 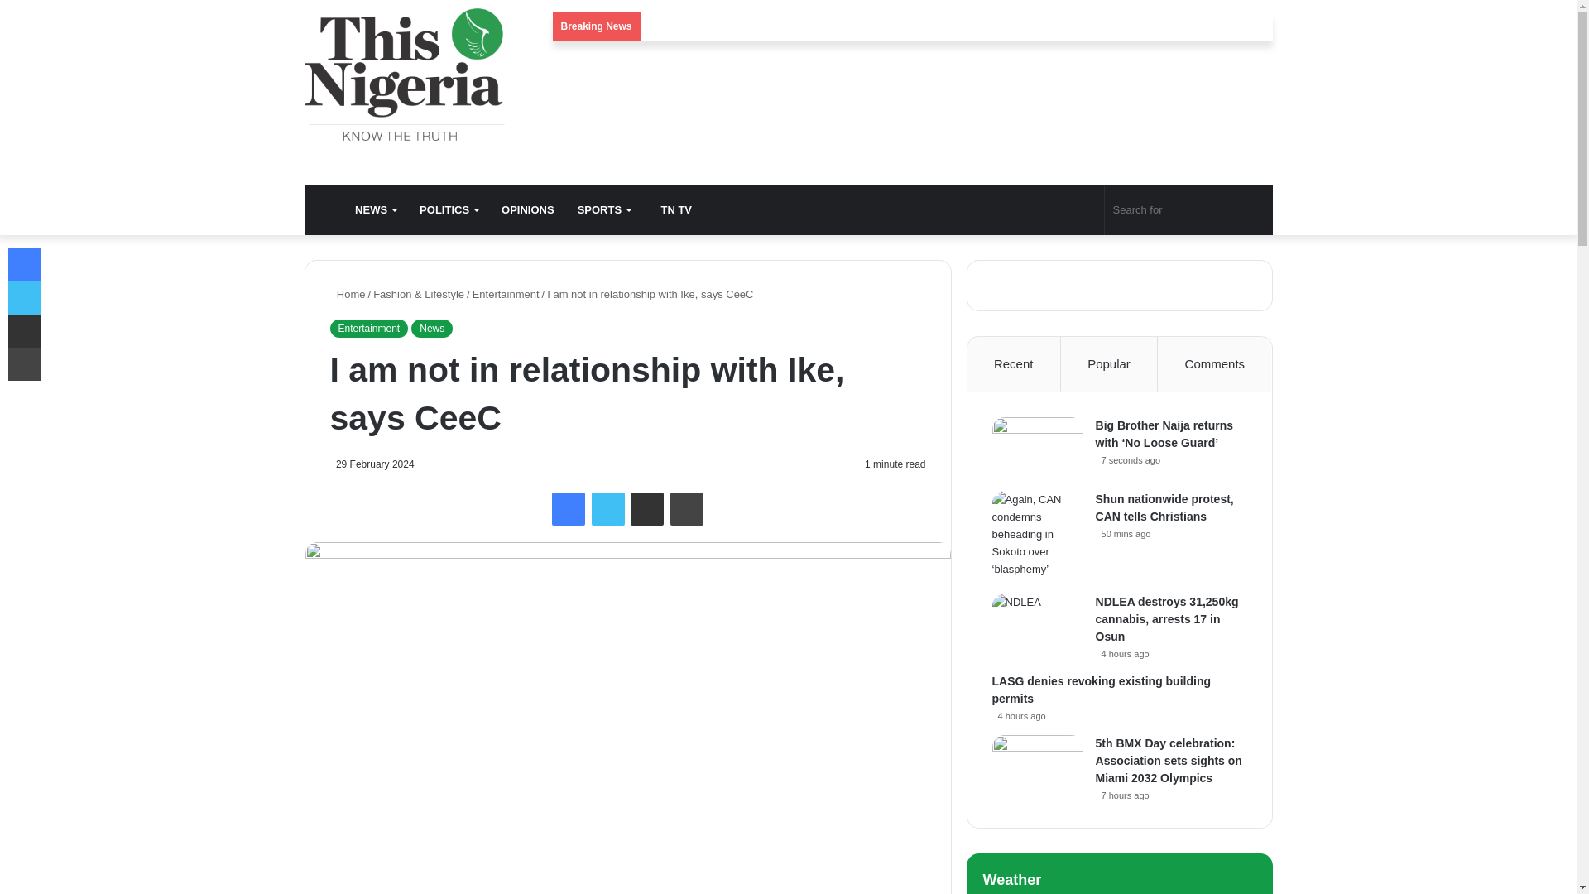 I want to click on Facebook, so click(x=568, y=509).